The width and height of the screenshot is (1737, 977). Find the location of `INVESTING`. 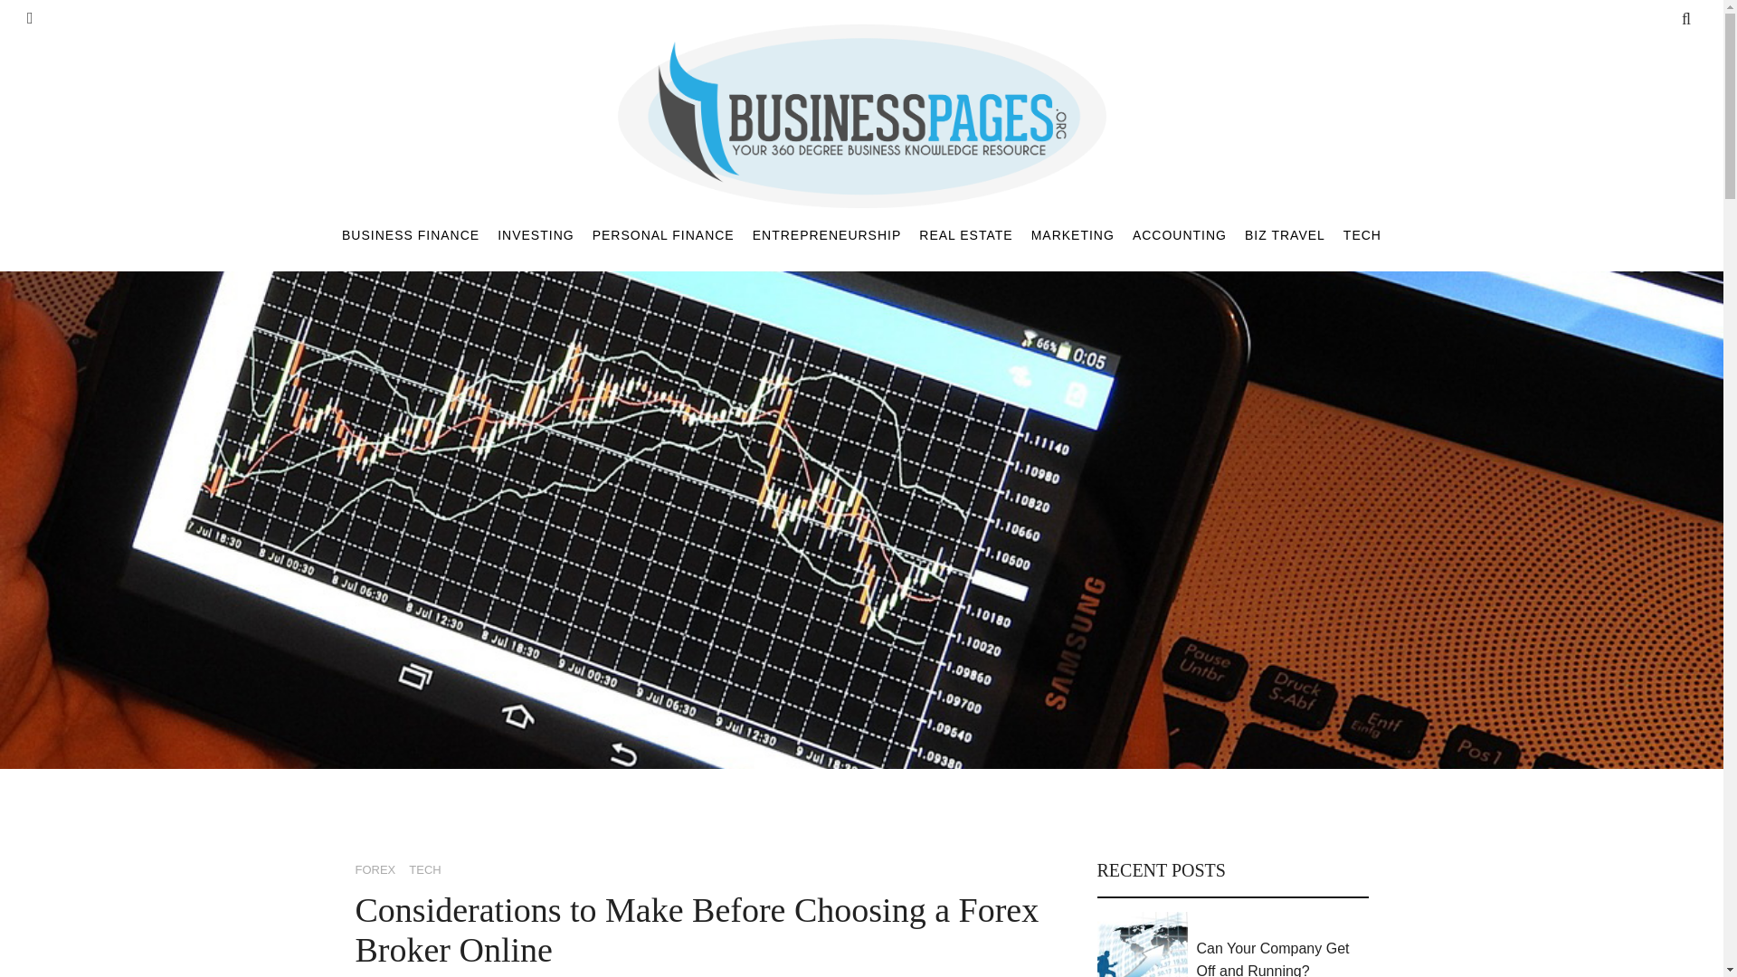

INVESTING is located at coordinates (535, 234).